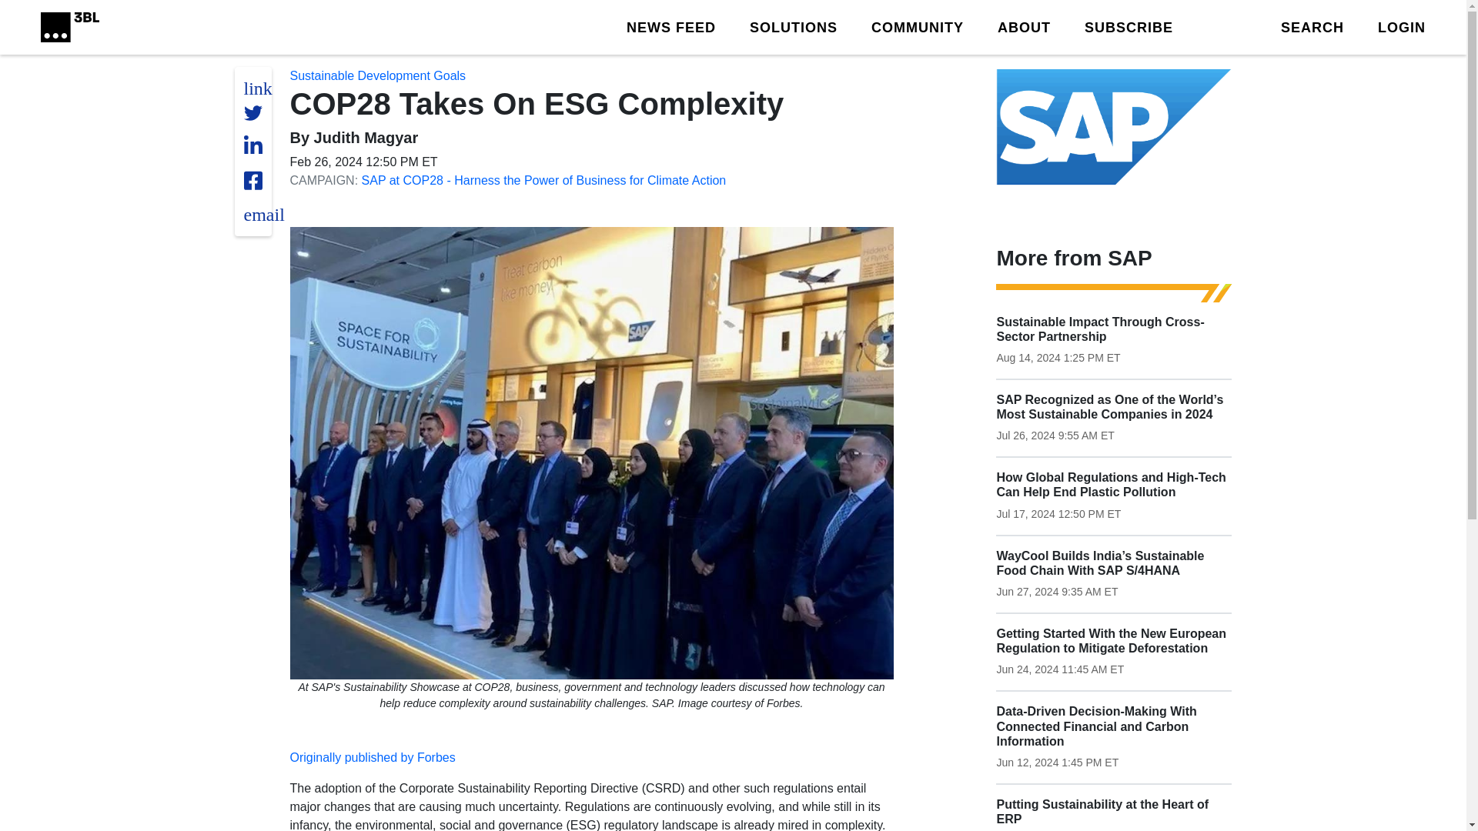 The image size is (1478, 831). Describe the element at coordinates (1024, 26) in the screenshot. I see `ABOUT` at that location.